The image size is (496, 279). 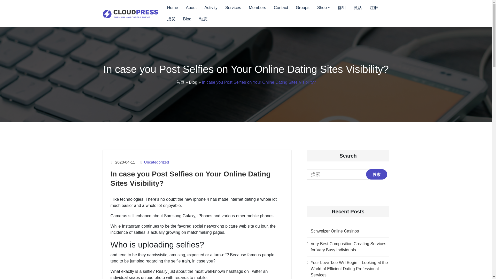 I want to click on Members, so click(x=257, y=7).